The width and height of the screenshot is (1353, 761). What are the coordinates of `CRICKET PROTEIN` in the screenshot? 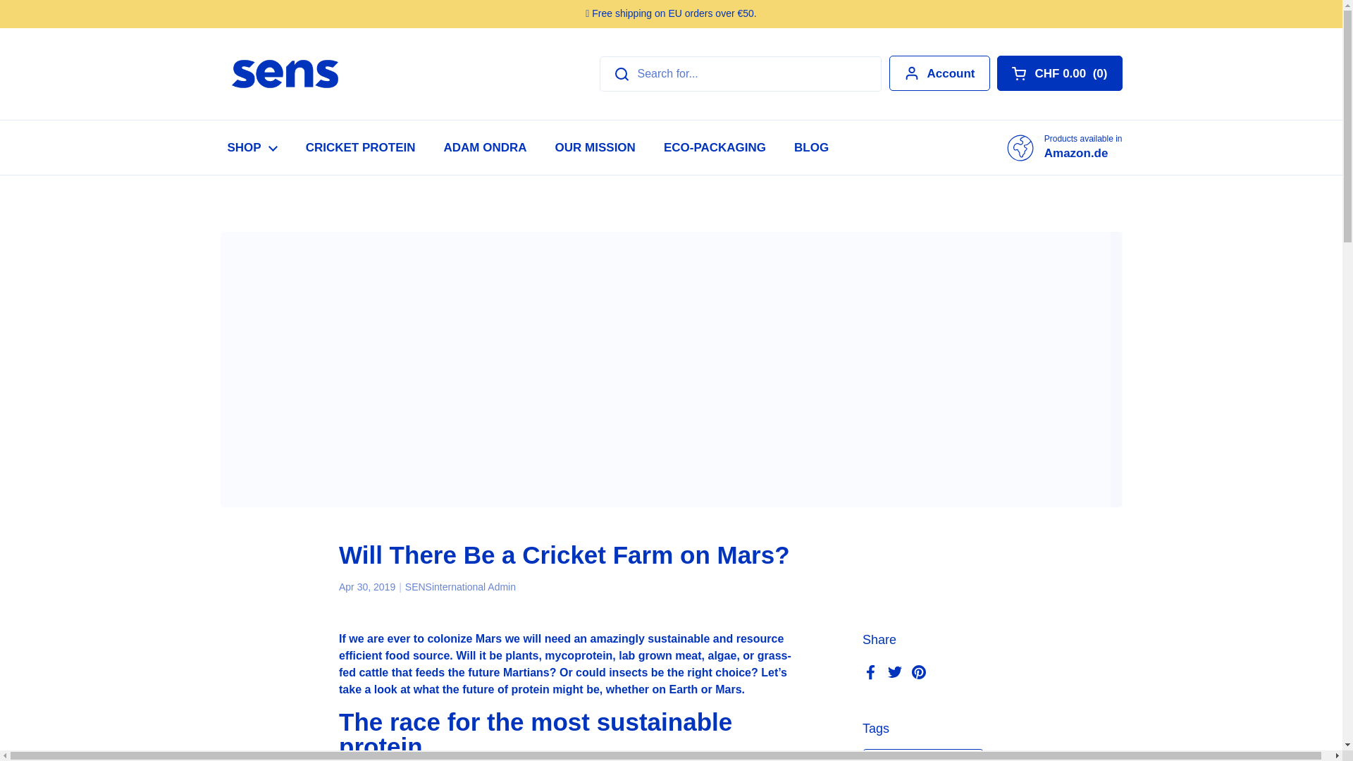 It's located at (361, 147).